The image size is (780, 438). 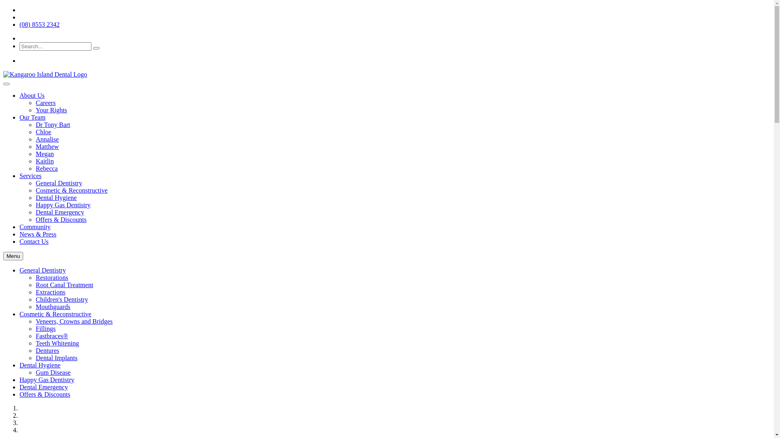 I want to click on Dental Emergency, so click(x=60, y=213).